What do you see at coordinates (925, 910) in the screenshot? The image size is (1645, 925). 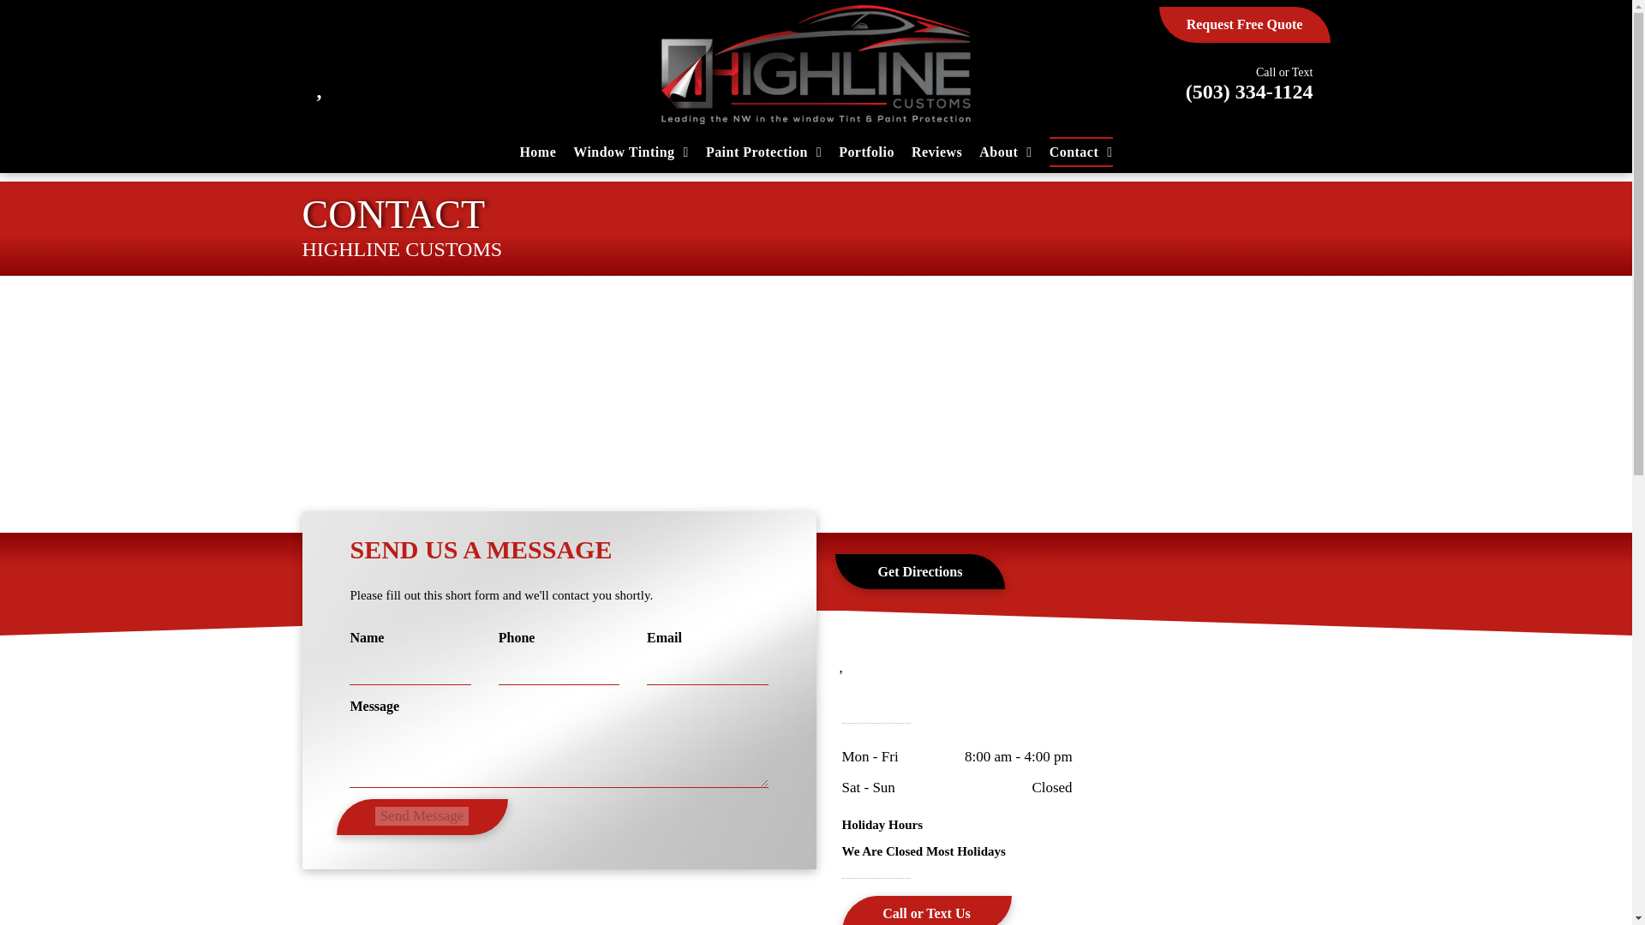 I see `Call or Text Us` at bounding box center [925, 910].